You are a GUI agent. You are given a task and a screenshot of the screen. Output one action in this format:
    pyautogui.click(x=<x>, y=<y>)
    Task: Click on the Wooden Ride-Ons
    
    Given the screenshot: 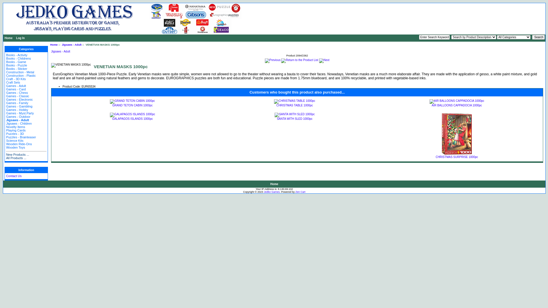 What is the action you would take?
    pyautogui.click(x=19, y=144)
    